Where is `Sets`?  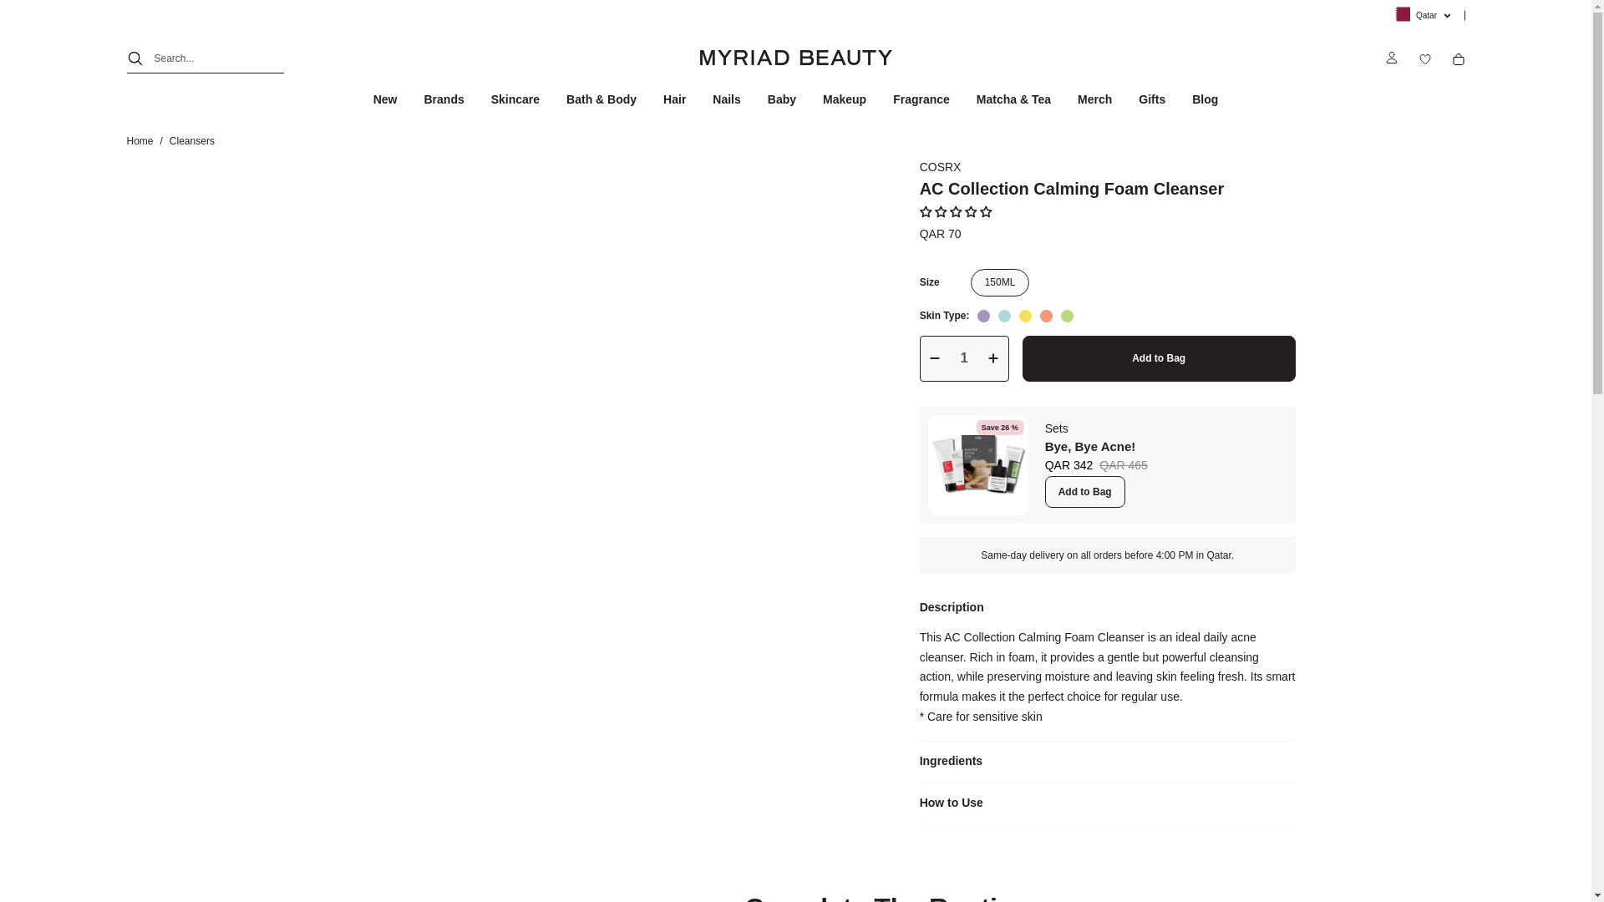 Sets is located at coordinates (1056, 428).